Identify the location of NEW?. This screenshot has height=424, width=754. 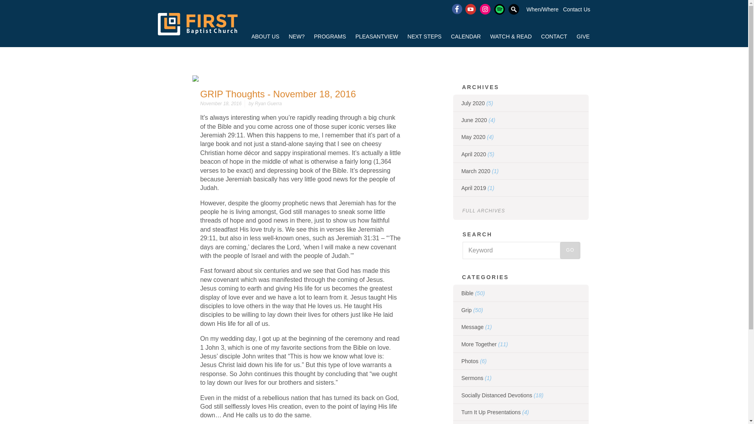
(296, 37).